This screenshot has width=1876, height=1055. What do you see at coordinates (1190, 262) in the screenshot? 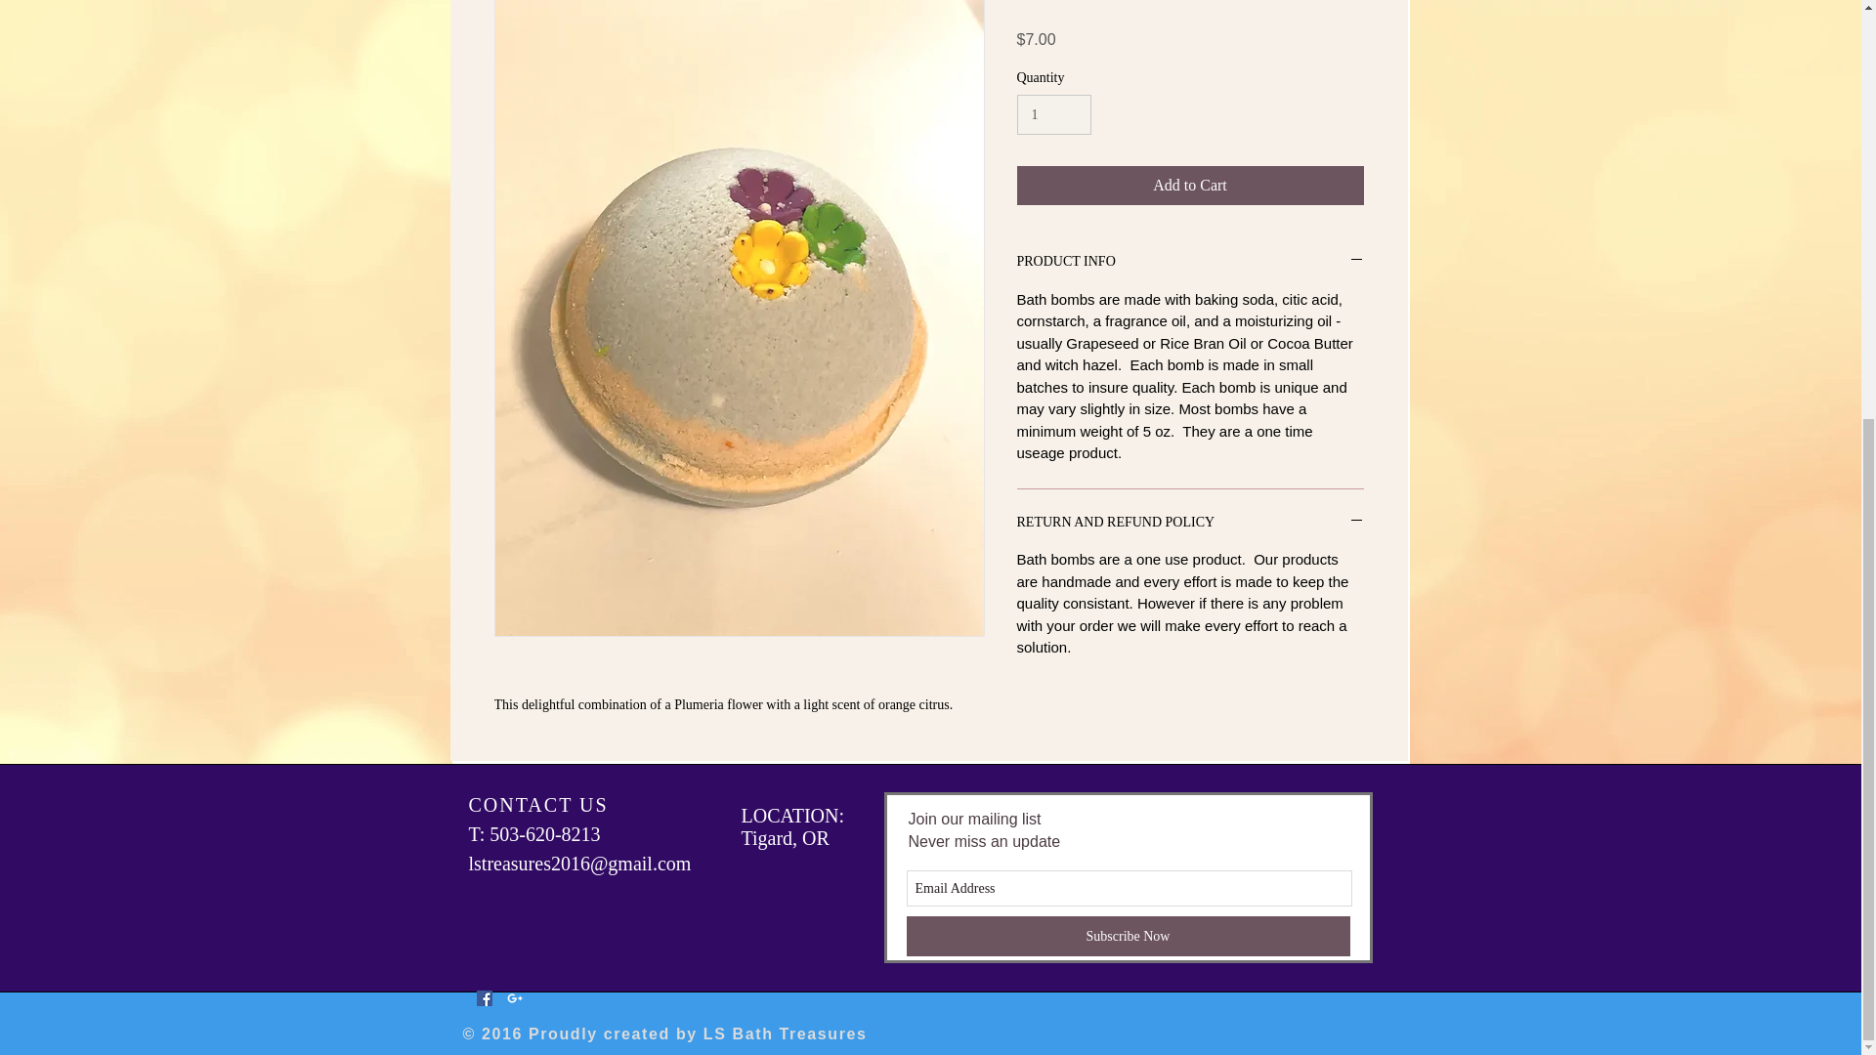
I see `PRODUCT INFO` at bounding box center [1190, 262].